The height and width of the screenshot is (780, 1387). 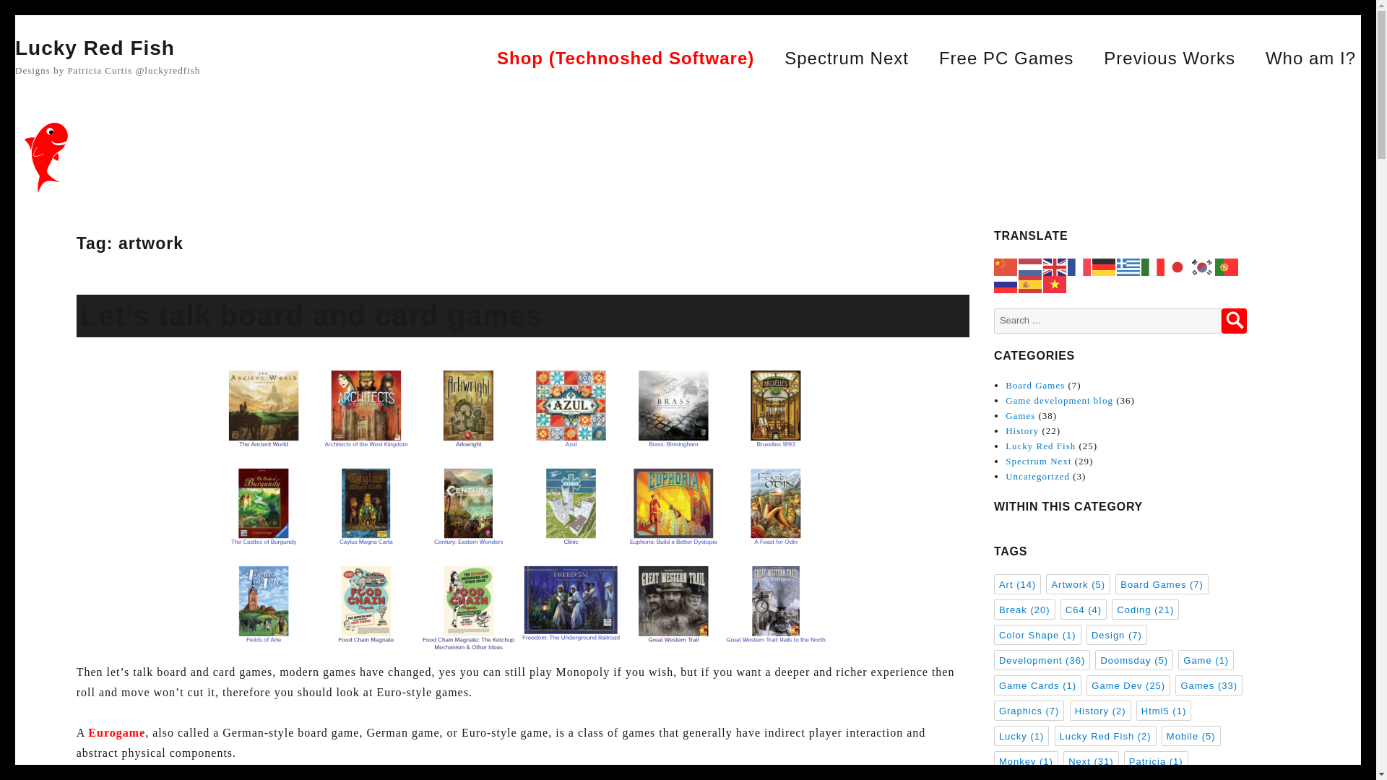 I want to click on Italian, so click(x=1154, y=266).